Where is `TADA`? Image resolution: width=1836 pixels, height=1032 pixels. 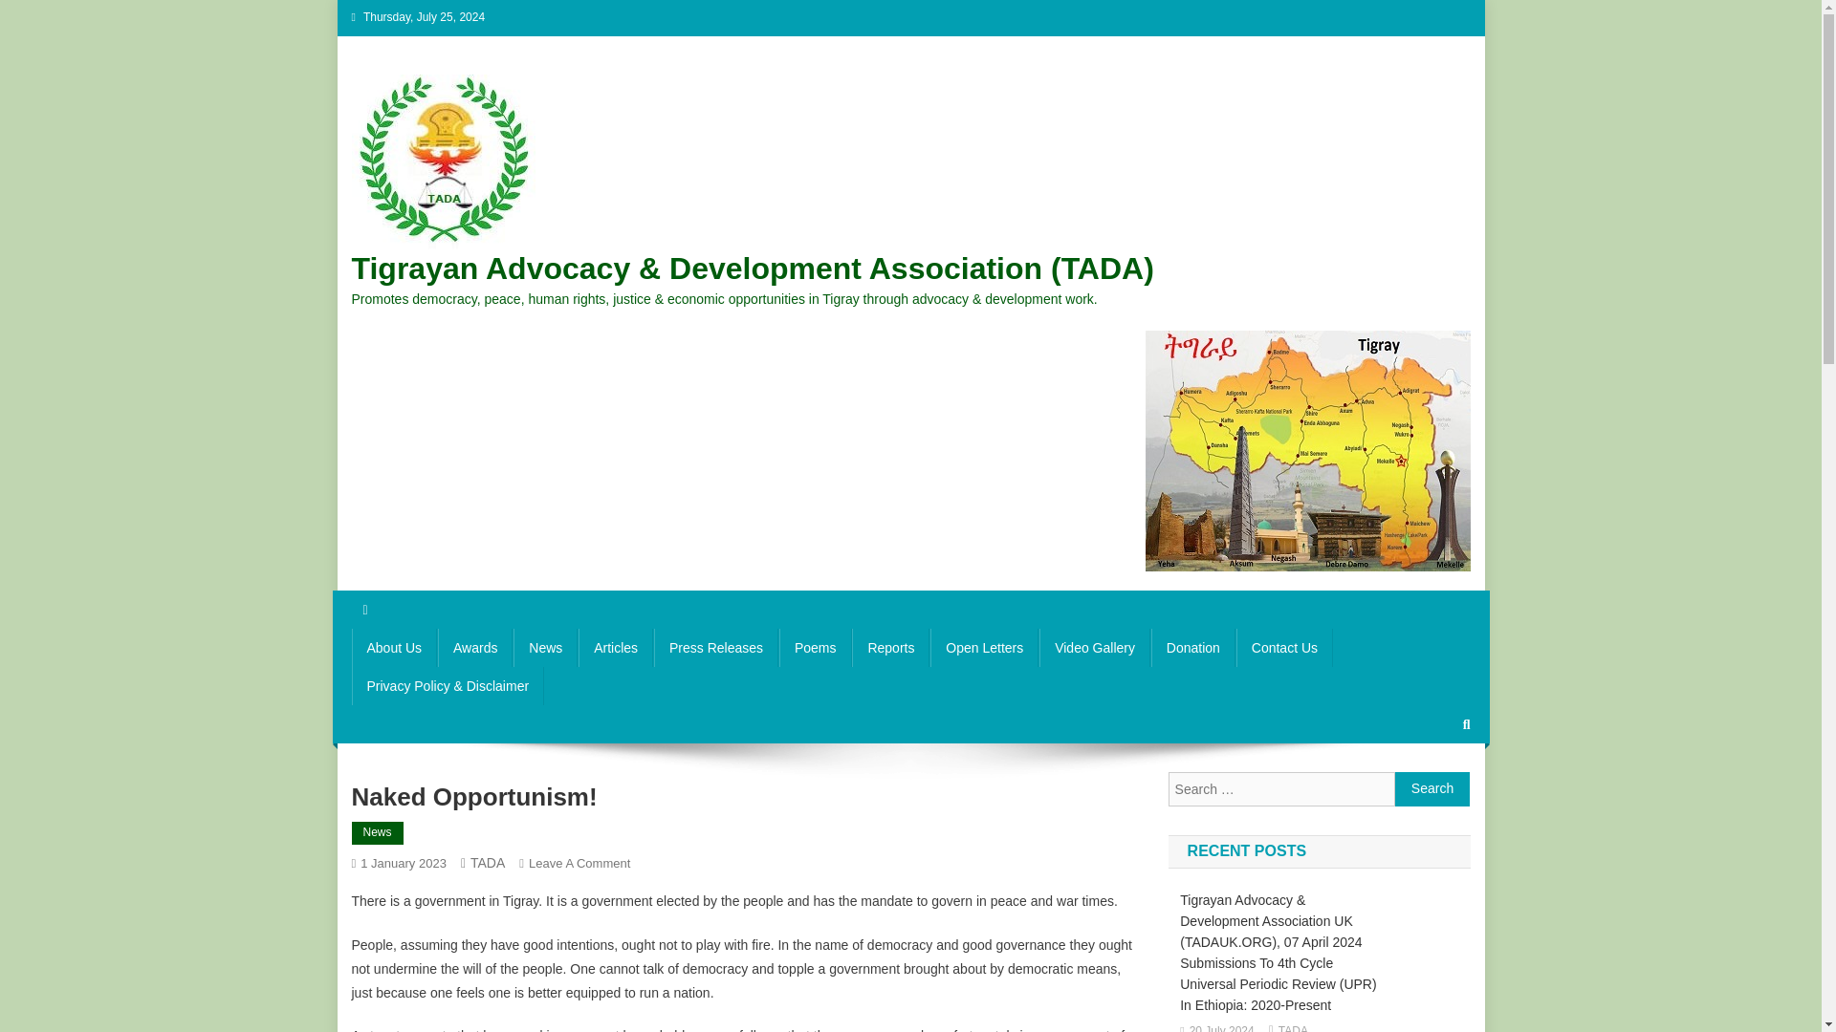 TADA is located at coordinates (488, 863).